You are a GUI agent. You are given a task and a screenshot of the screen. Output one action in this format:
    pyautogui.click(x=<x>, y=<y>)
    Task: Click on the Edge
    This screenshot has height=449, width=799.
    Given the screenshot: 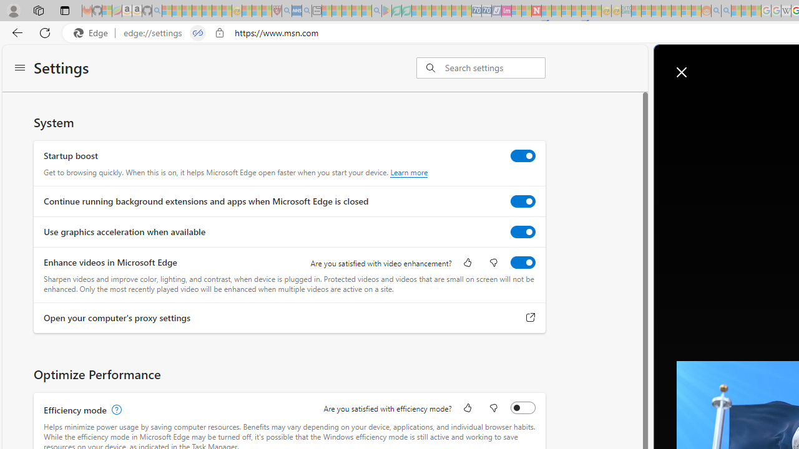 What is the action you would take?
    pyautogui.click(x=94, y=33)
    